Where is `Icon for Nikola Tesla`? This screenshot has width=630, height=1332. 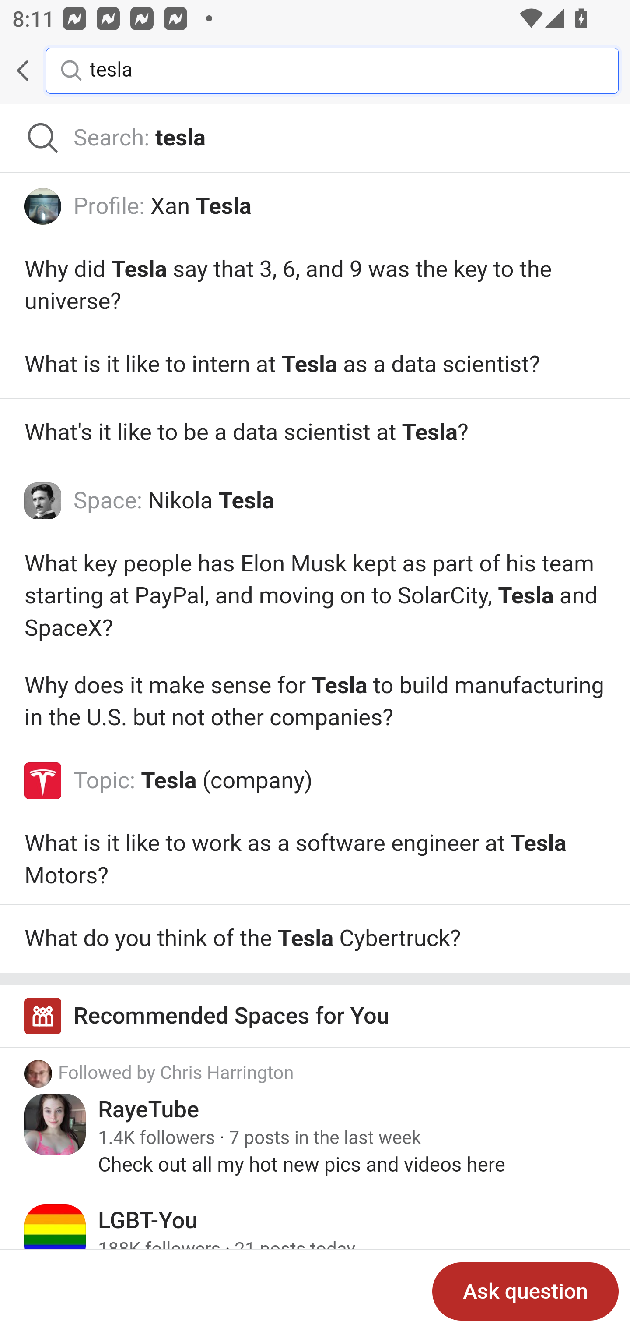
Icon for Nikola Tesla is located at coordinates (43, 500).